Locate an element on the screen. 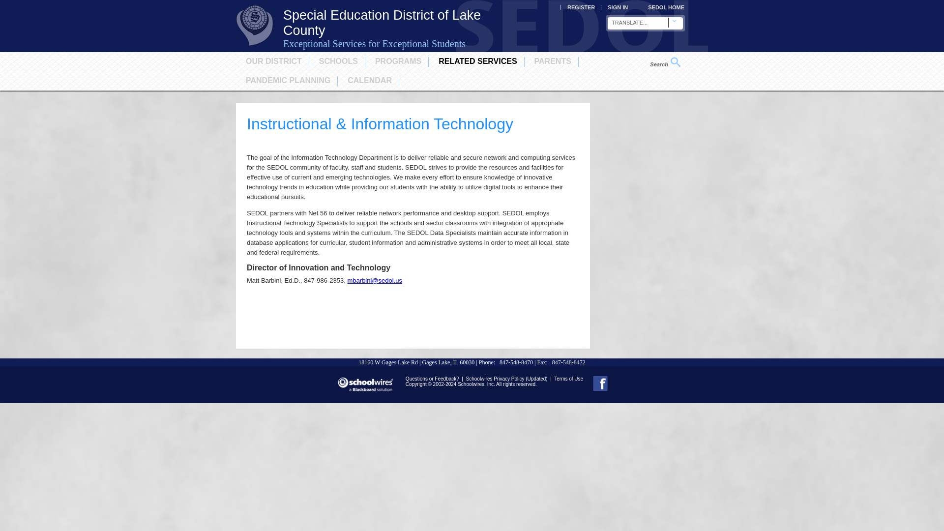 The image size is (944, 531). OUR DISTRICT is located at coordinates (274, 61).